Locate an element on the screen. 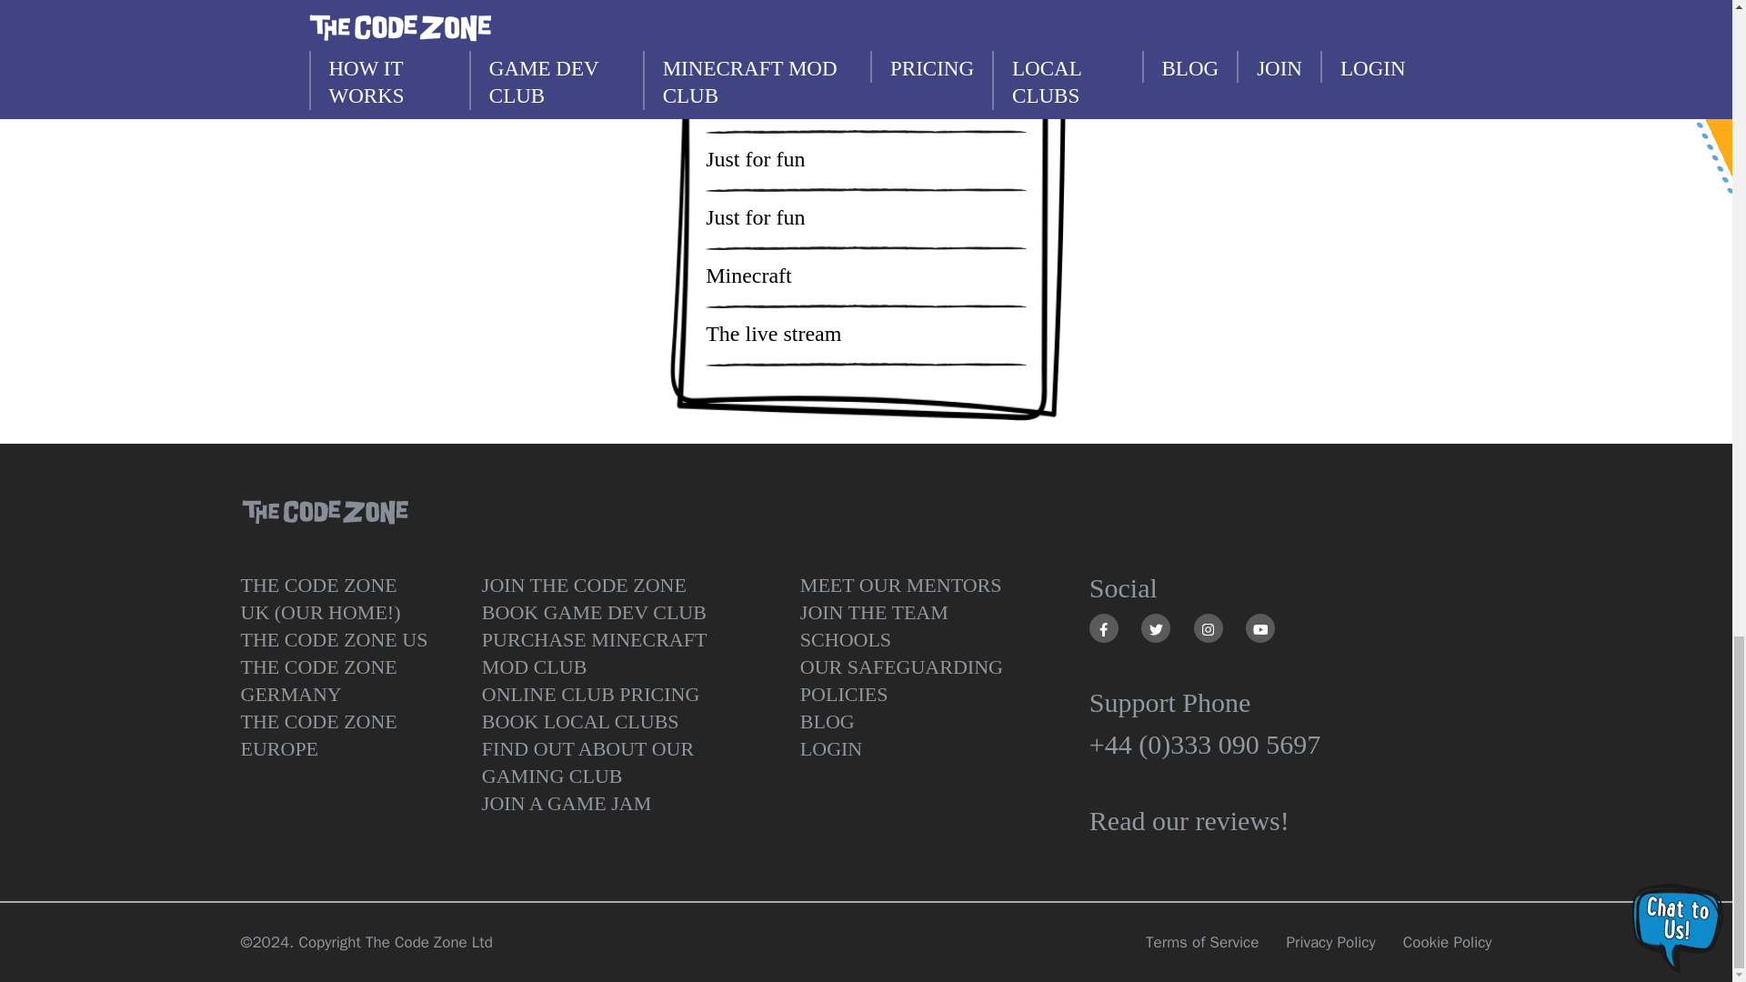  Pricing for all of our online clubs! is located at coordinates (615, 695).